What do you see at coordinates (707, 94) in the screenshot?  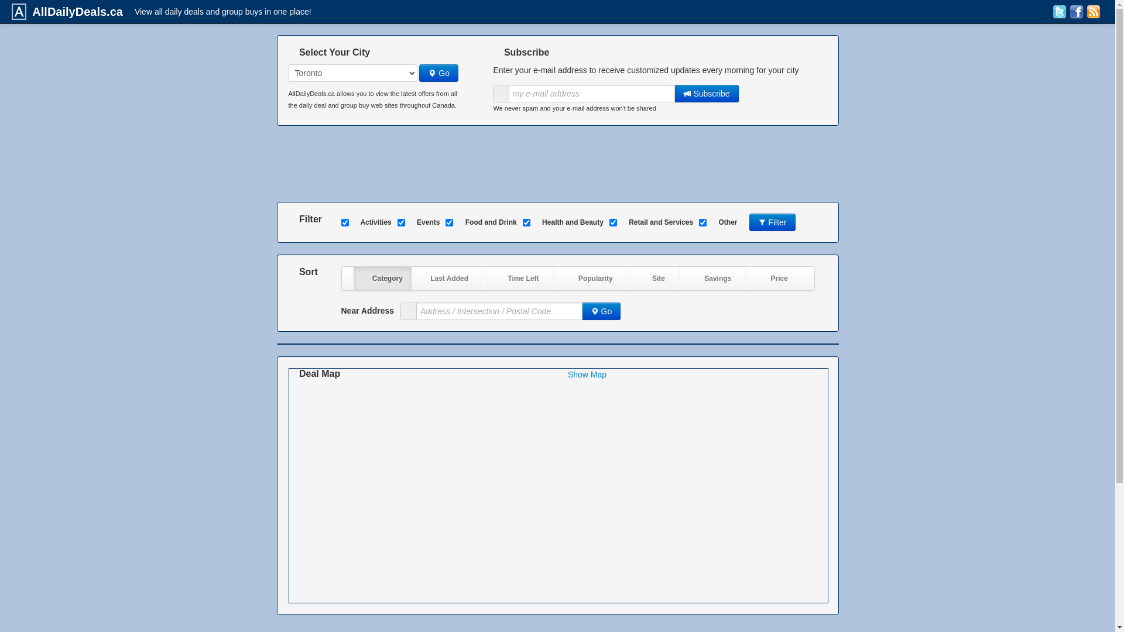 I see `Subscribe` at bounding box center [707, 94].